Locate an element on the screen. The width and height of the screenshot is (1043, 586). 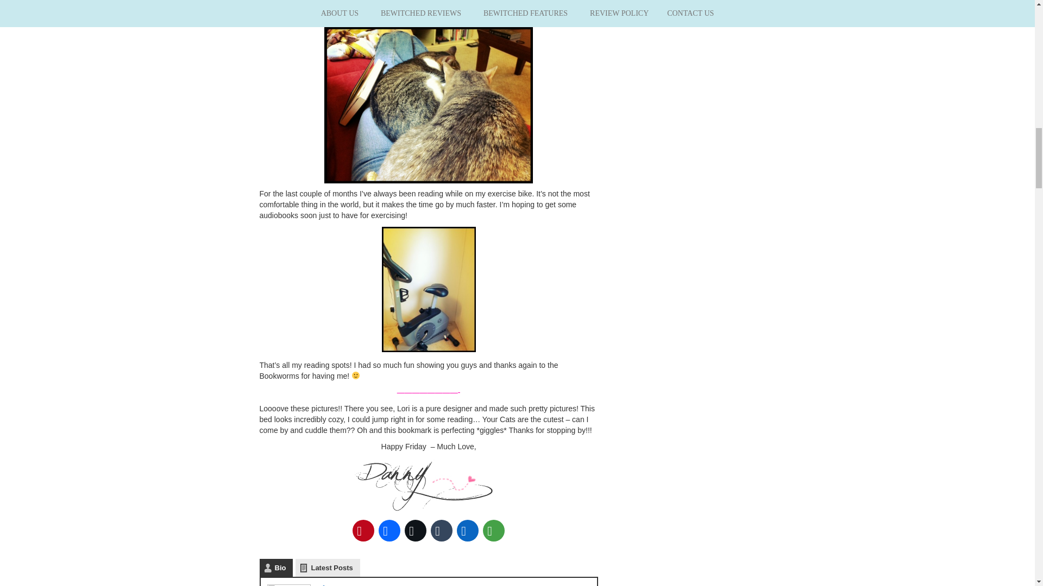
More Options is located at coordinates (494, 531).